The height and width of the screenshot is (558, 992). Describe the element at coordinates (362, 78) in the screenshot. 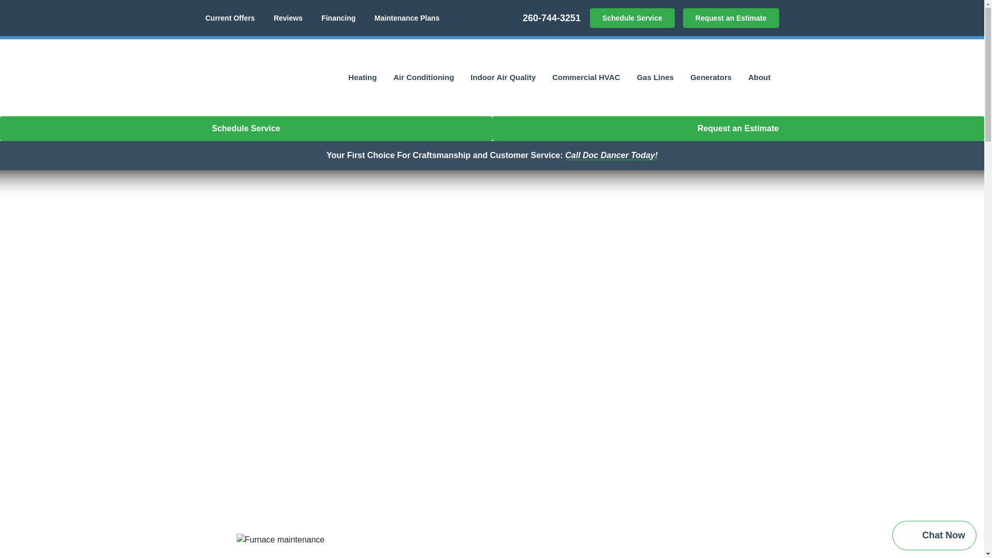

I see `Heating` at that location.